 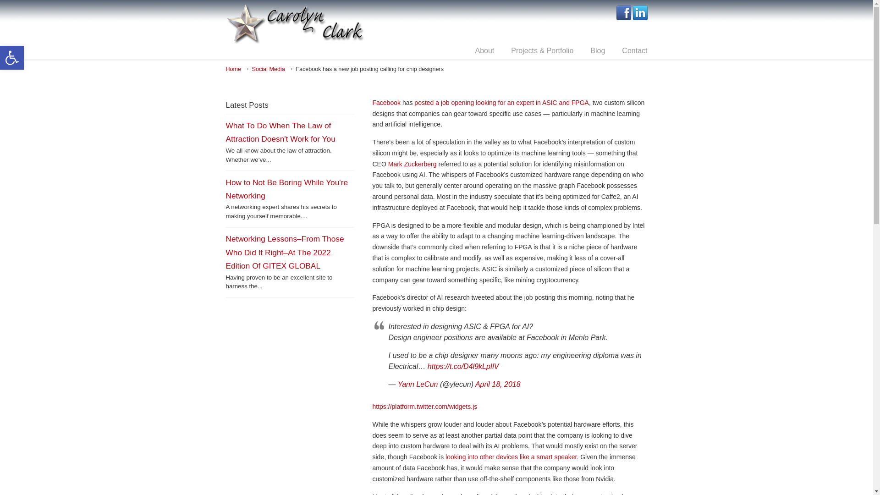 I want to click on Yann LeCun, so click(x=419, y=384).